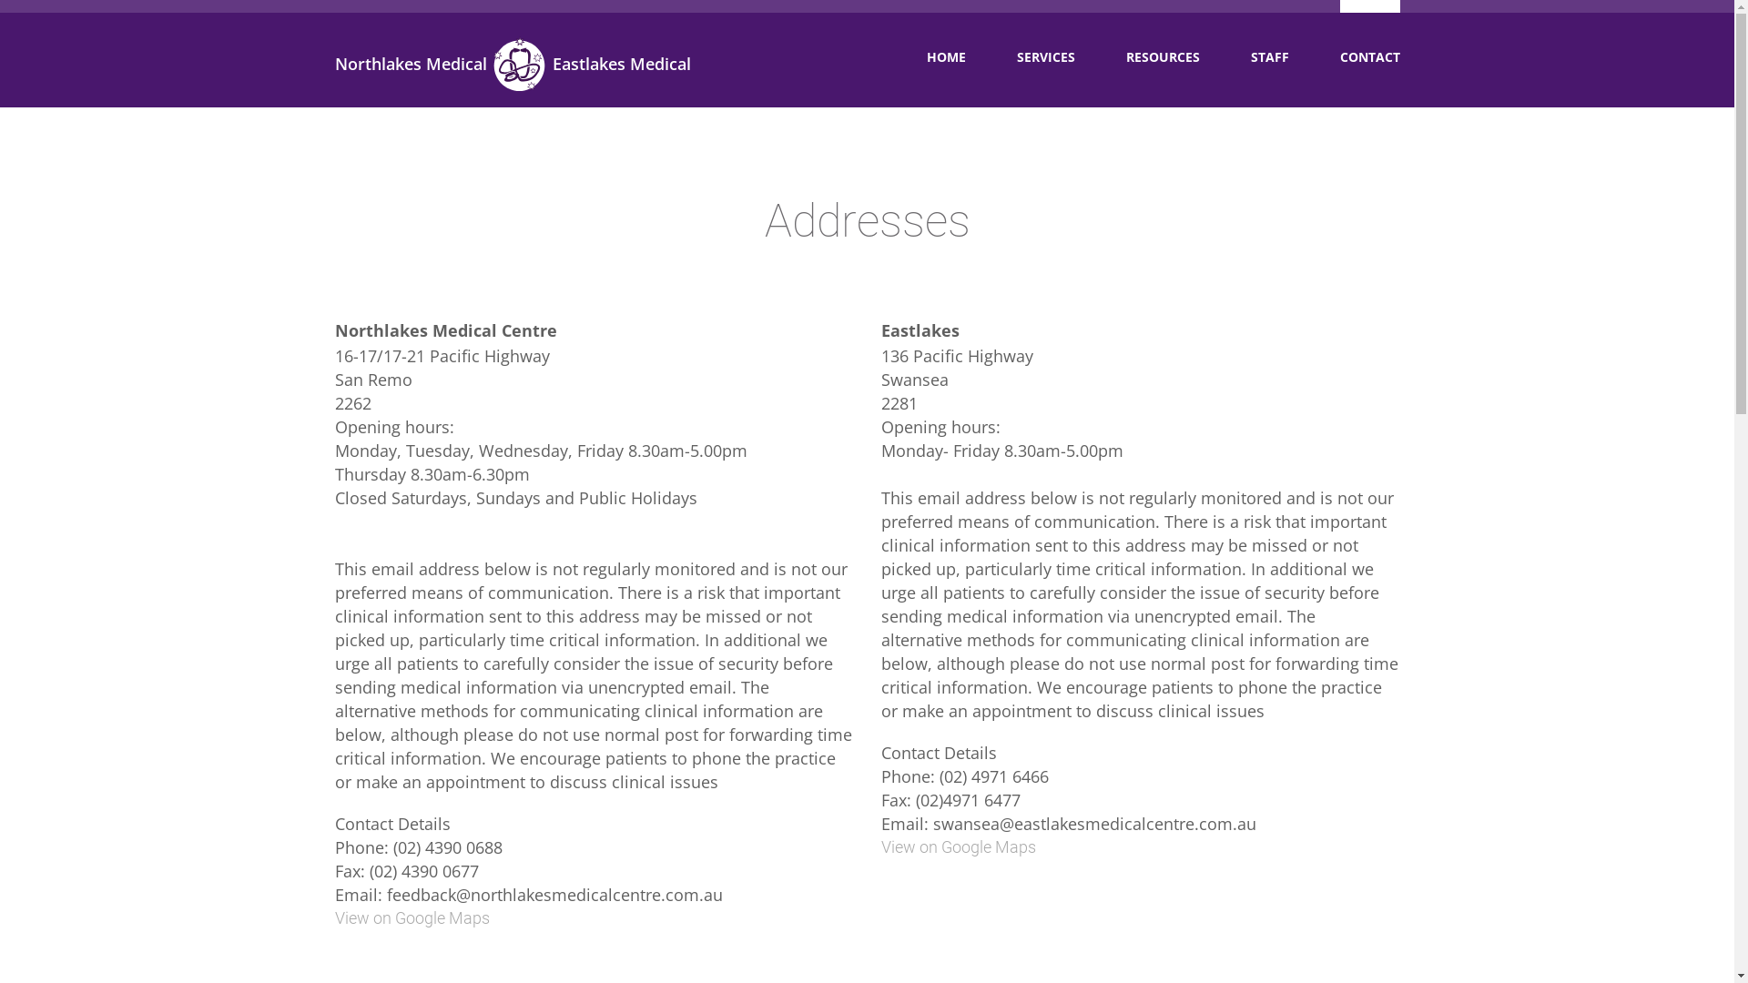  What do you see at coordinates (448, 847) in the screenshot?
I see `(02) 4390 0688` at bounding box center [448, 847].